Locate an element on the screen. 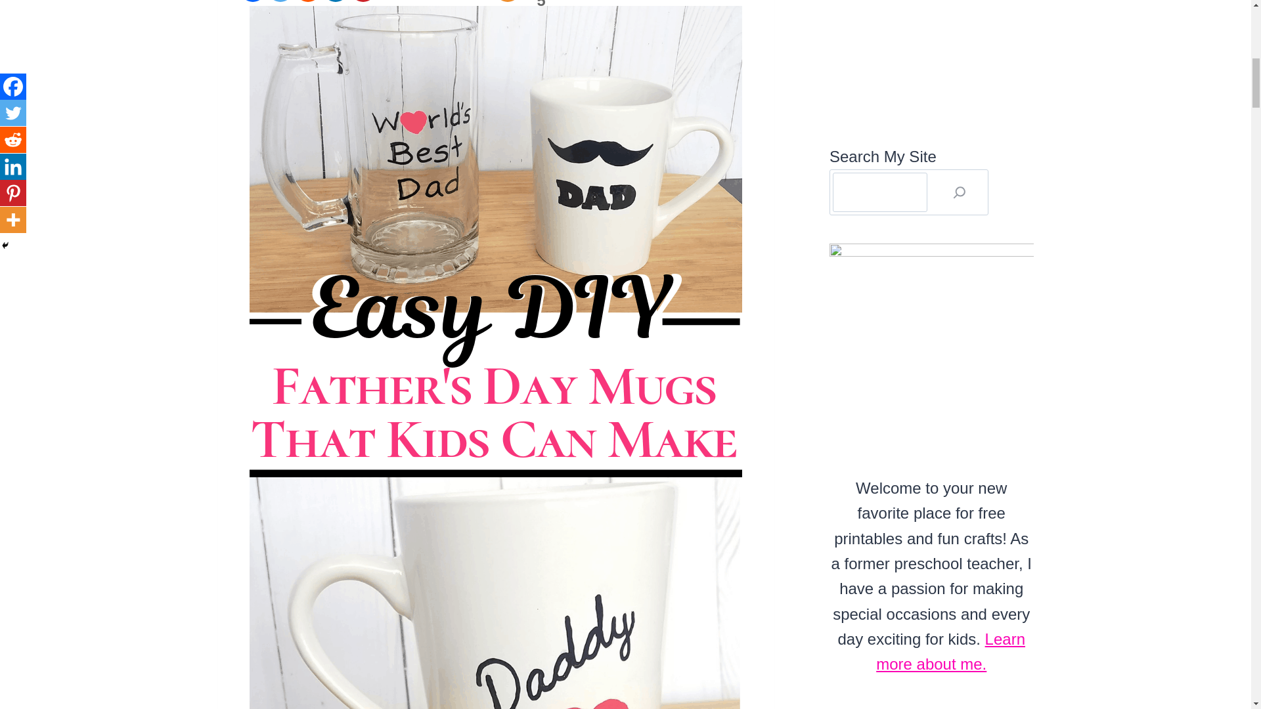 The height and width of the screenshot is (709, 1261). Pinterest is located at coordinates (363, 1).